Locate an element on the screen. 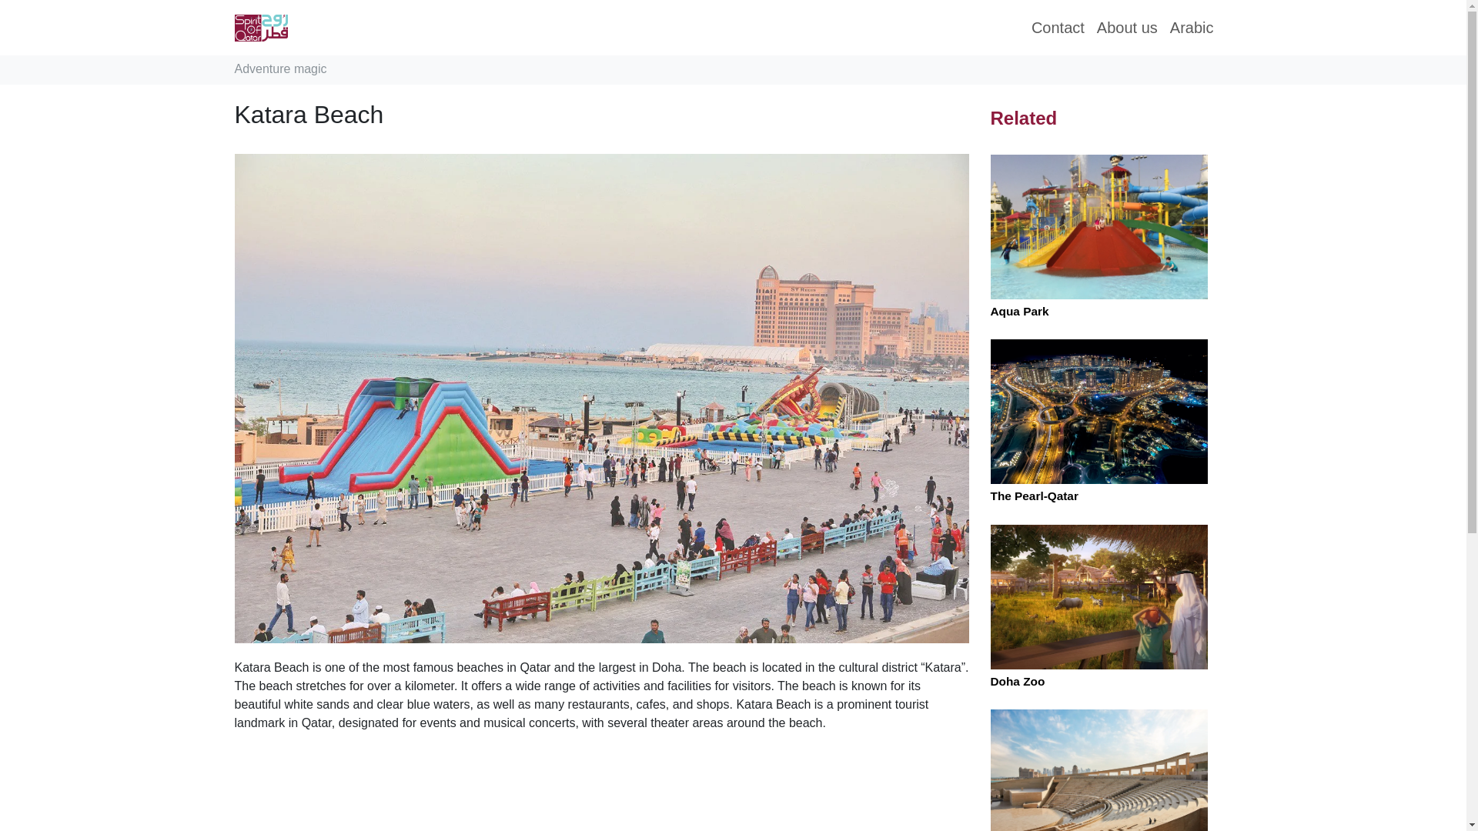  Contact is located at coordinates (1058, 28).